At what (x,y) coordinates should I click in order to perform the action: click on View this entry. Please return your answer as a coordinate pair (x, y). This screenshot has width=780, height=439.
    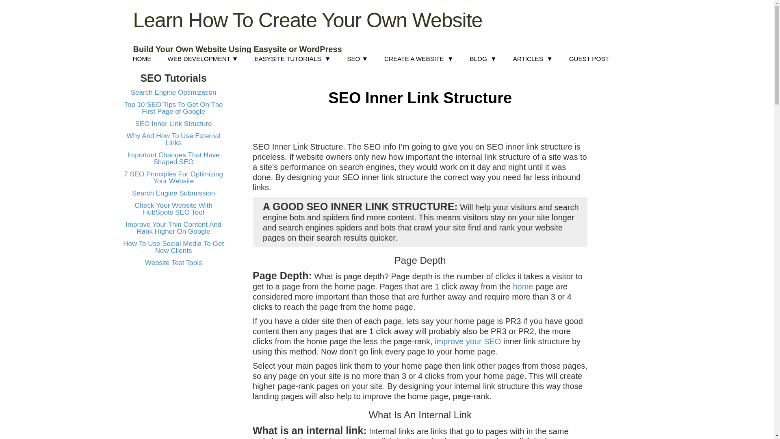
    Looking at the image, I should click on (173, 124).